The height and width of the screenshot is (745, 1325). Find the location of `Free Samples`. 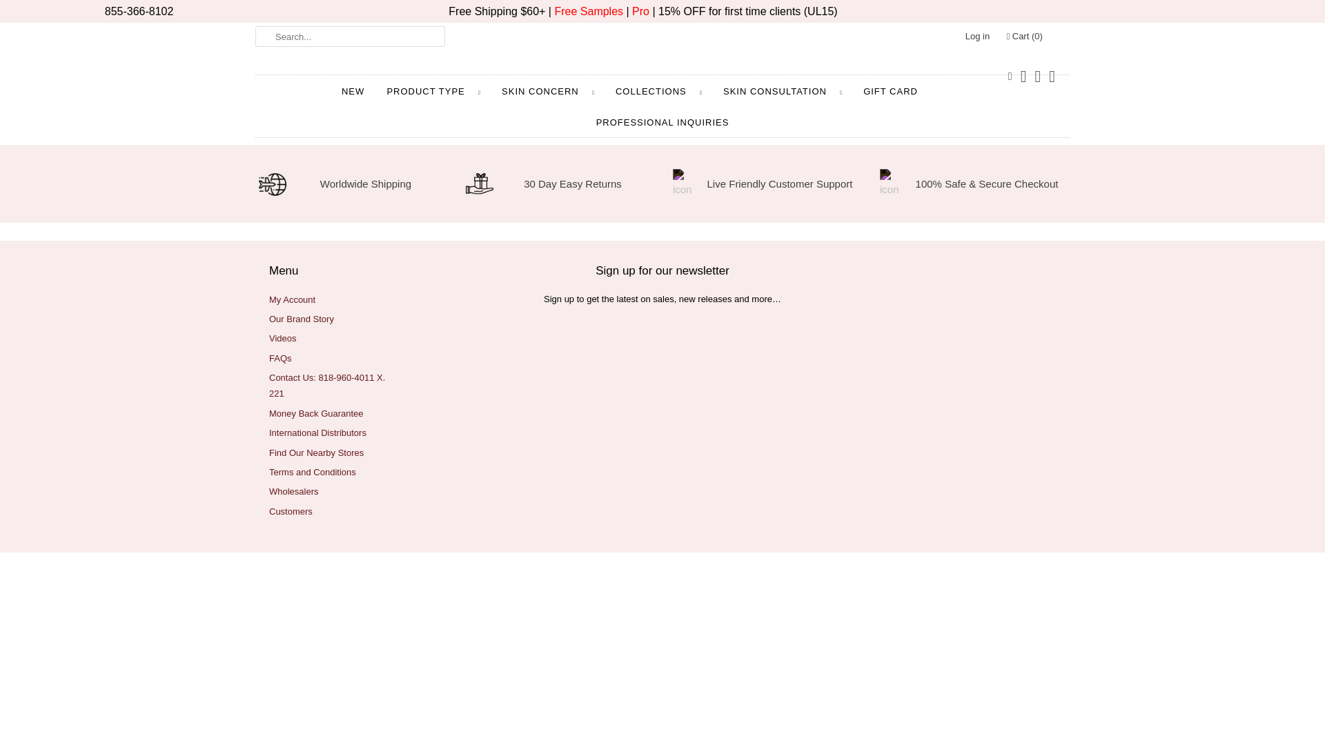

Free Samples is located at coordinates (588, 11).